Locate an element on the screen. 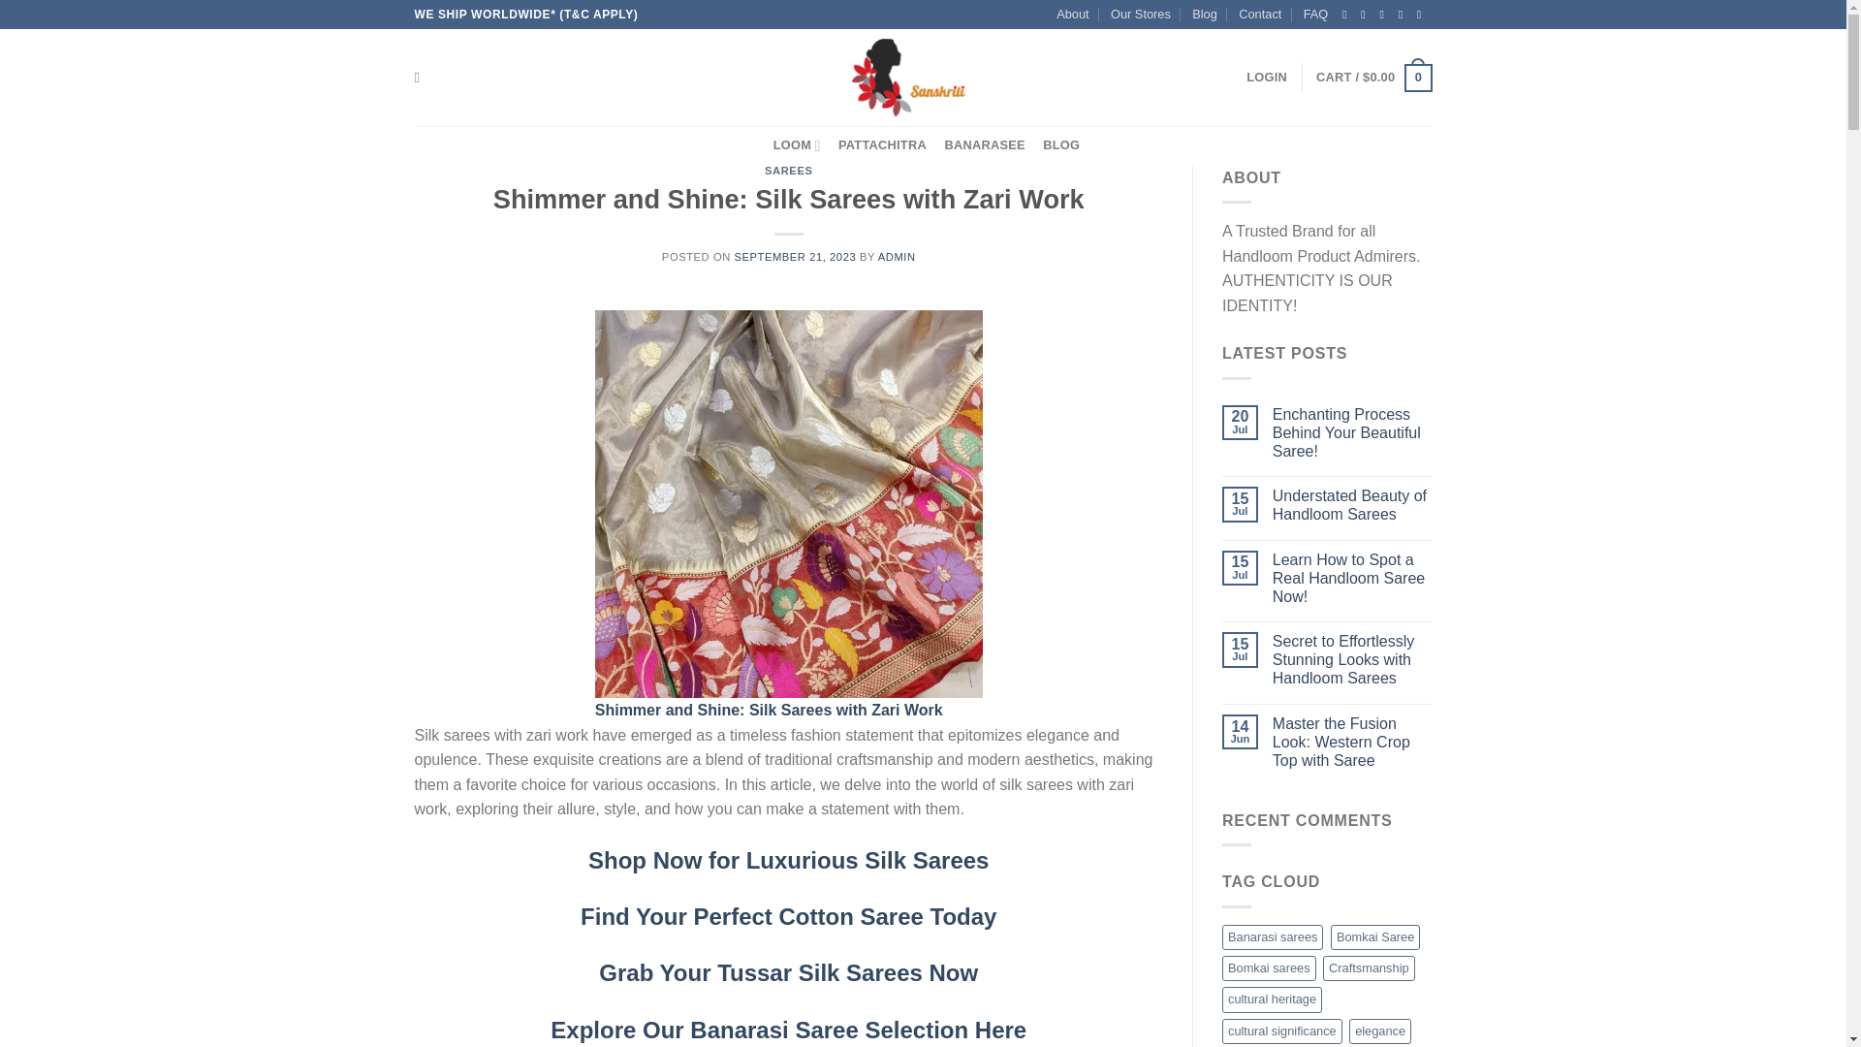 This screenshot has height=1047, width=1861. Contact is located at coordinates (1260, 15).